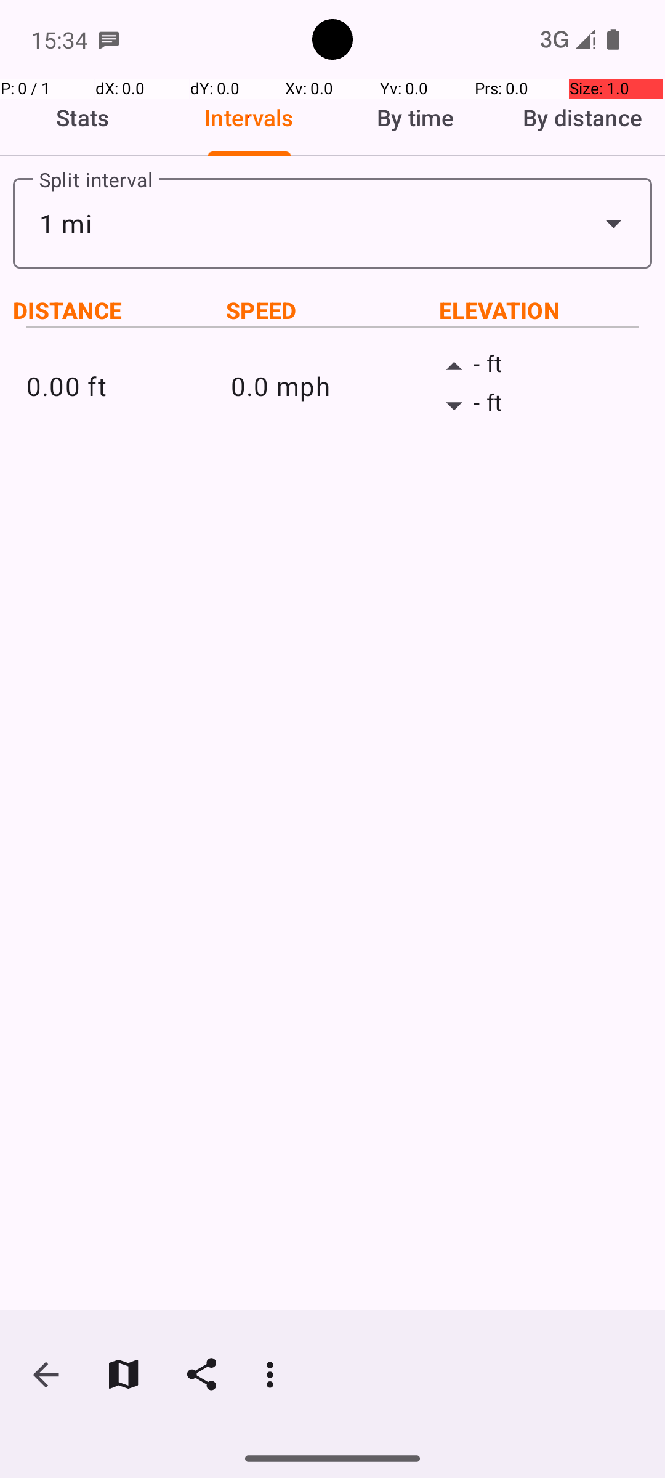  What do you see at coordinates (128, 386) in the screenshot?
I see `0.00 ft` at bounding box center [128, 386].